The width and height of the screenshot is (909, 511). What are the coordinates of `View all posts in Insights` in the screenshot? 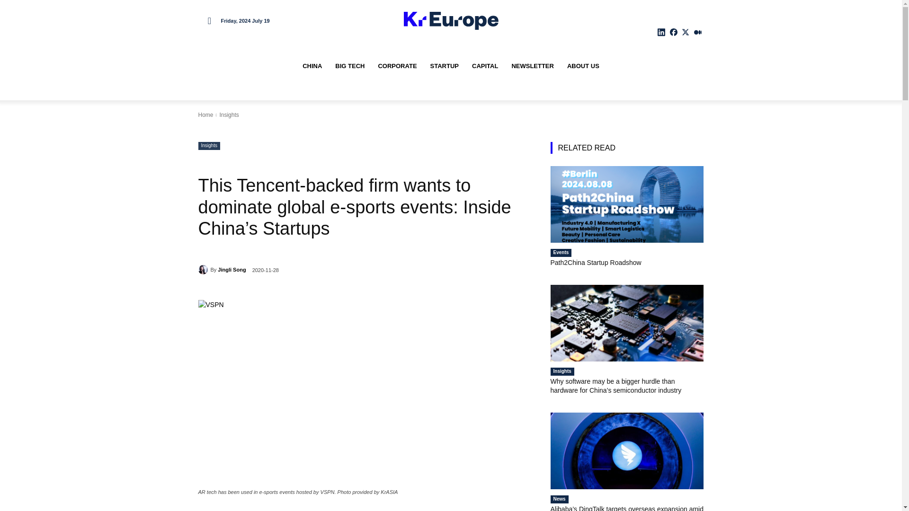 It's located at (228, 115).